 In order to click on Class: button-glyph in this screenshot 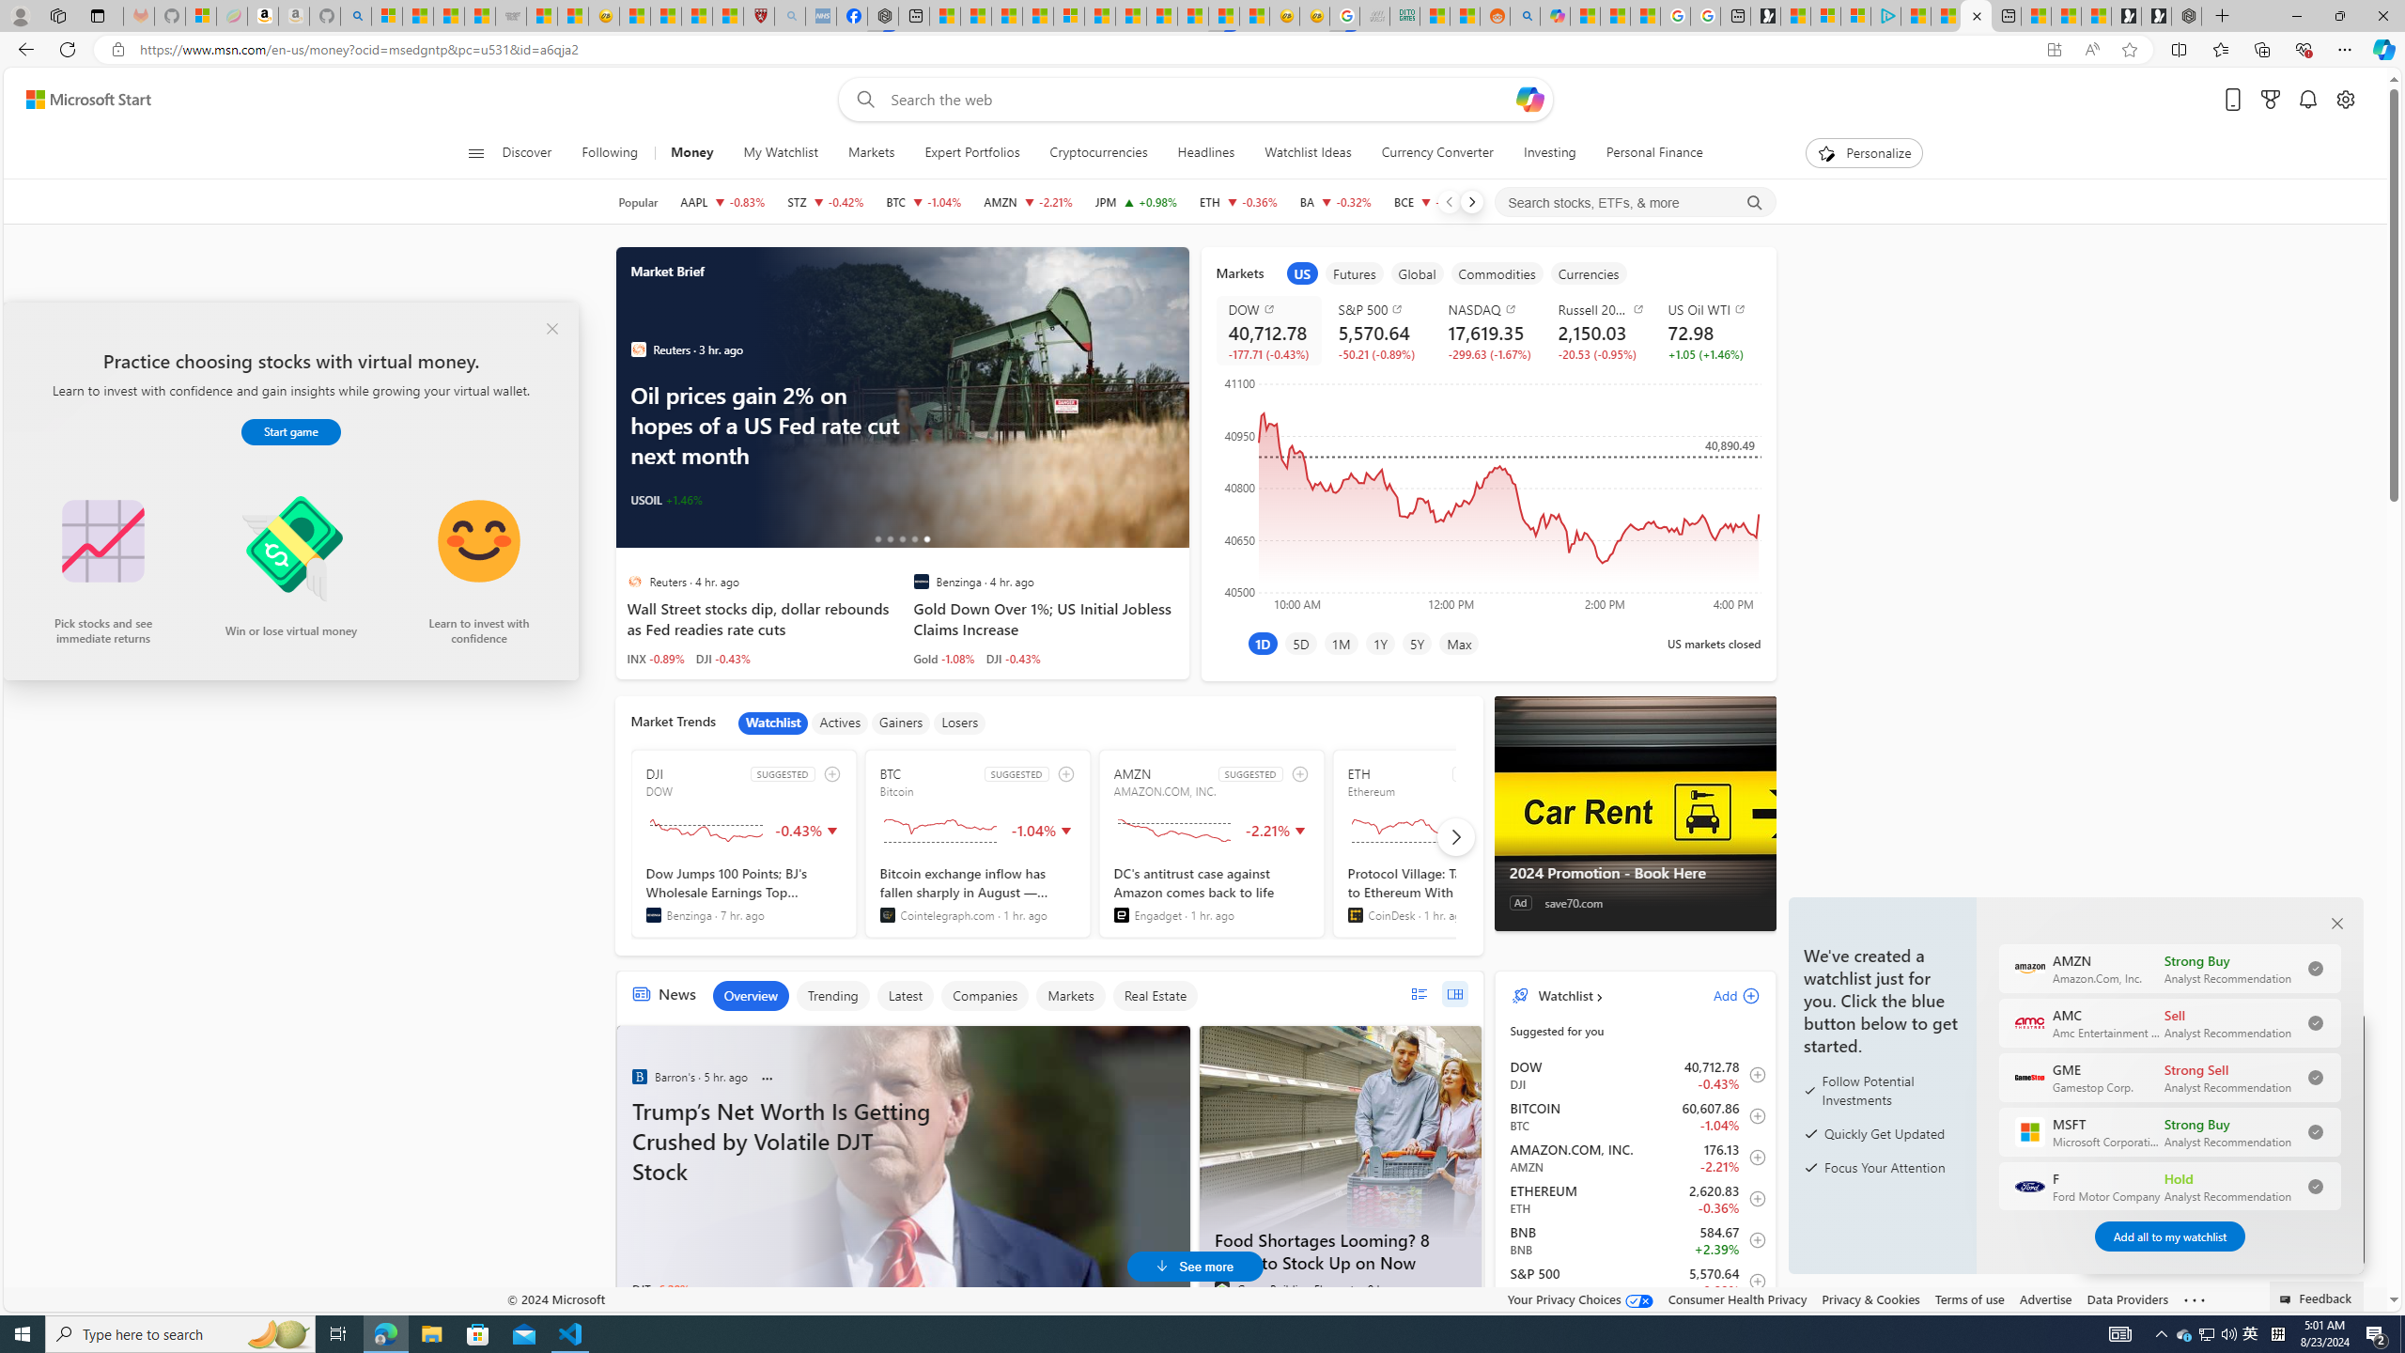, I will do `click(475, 153)`.